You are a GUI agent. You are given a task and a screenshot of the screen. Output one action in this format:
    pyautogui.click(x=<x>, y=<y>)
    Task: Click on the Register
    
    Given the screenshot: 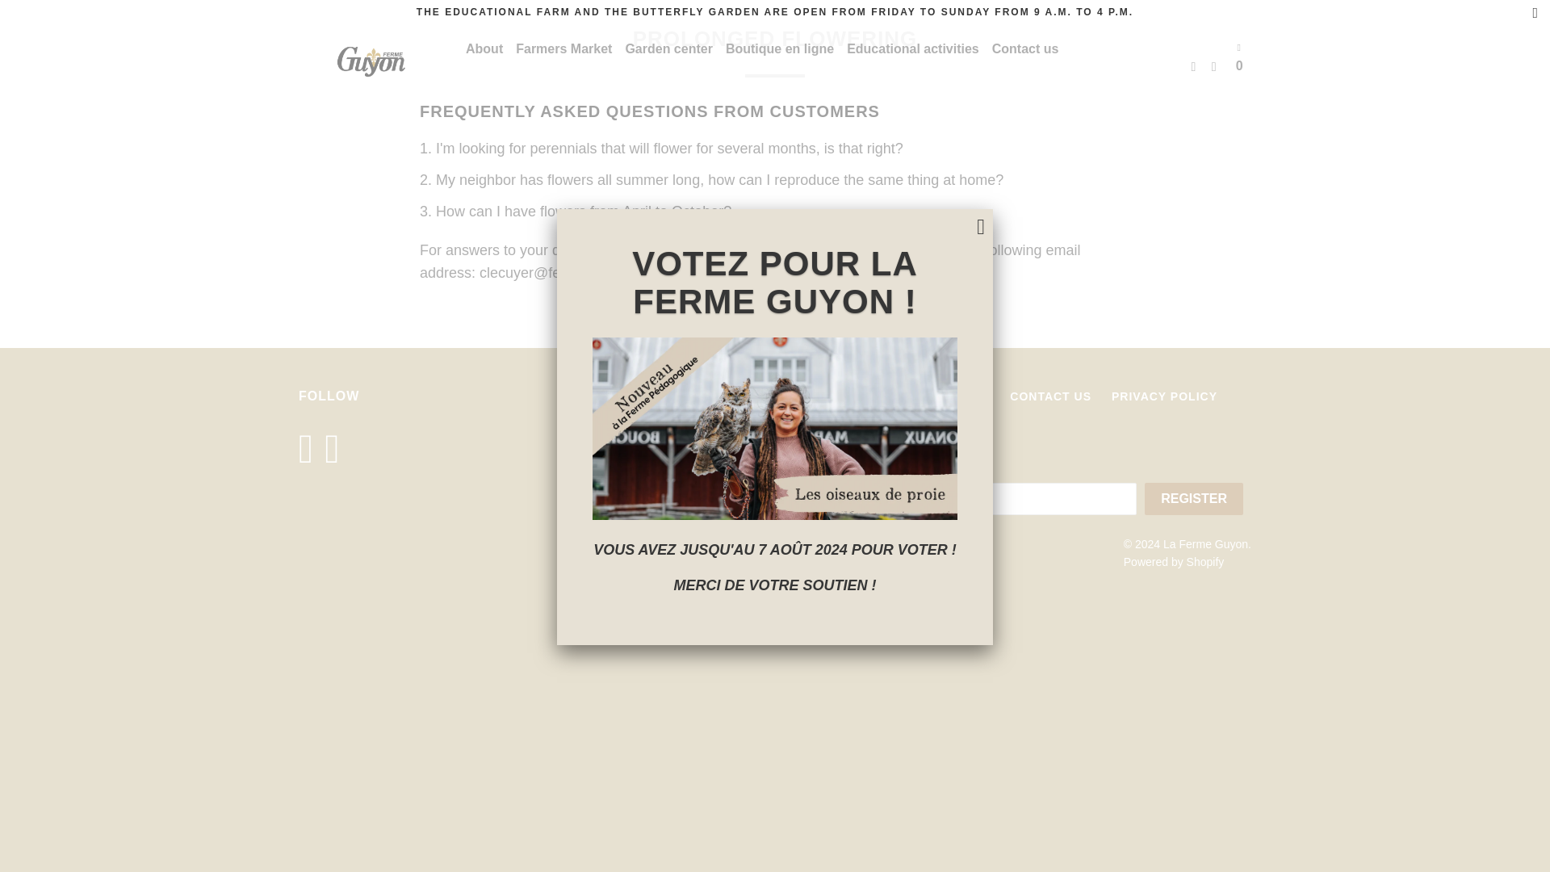 What is the action you would take?
    pyautogui.click(x=1193, y=499)
    